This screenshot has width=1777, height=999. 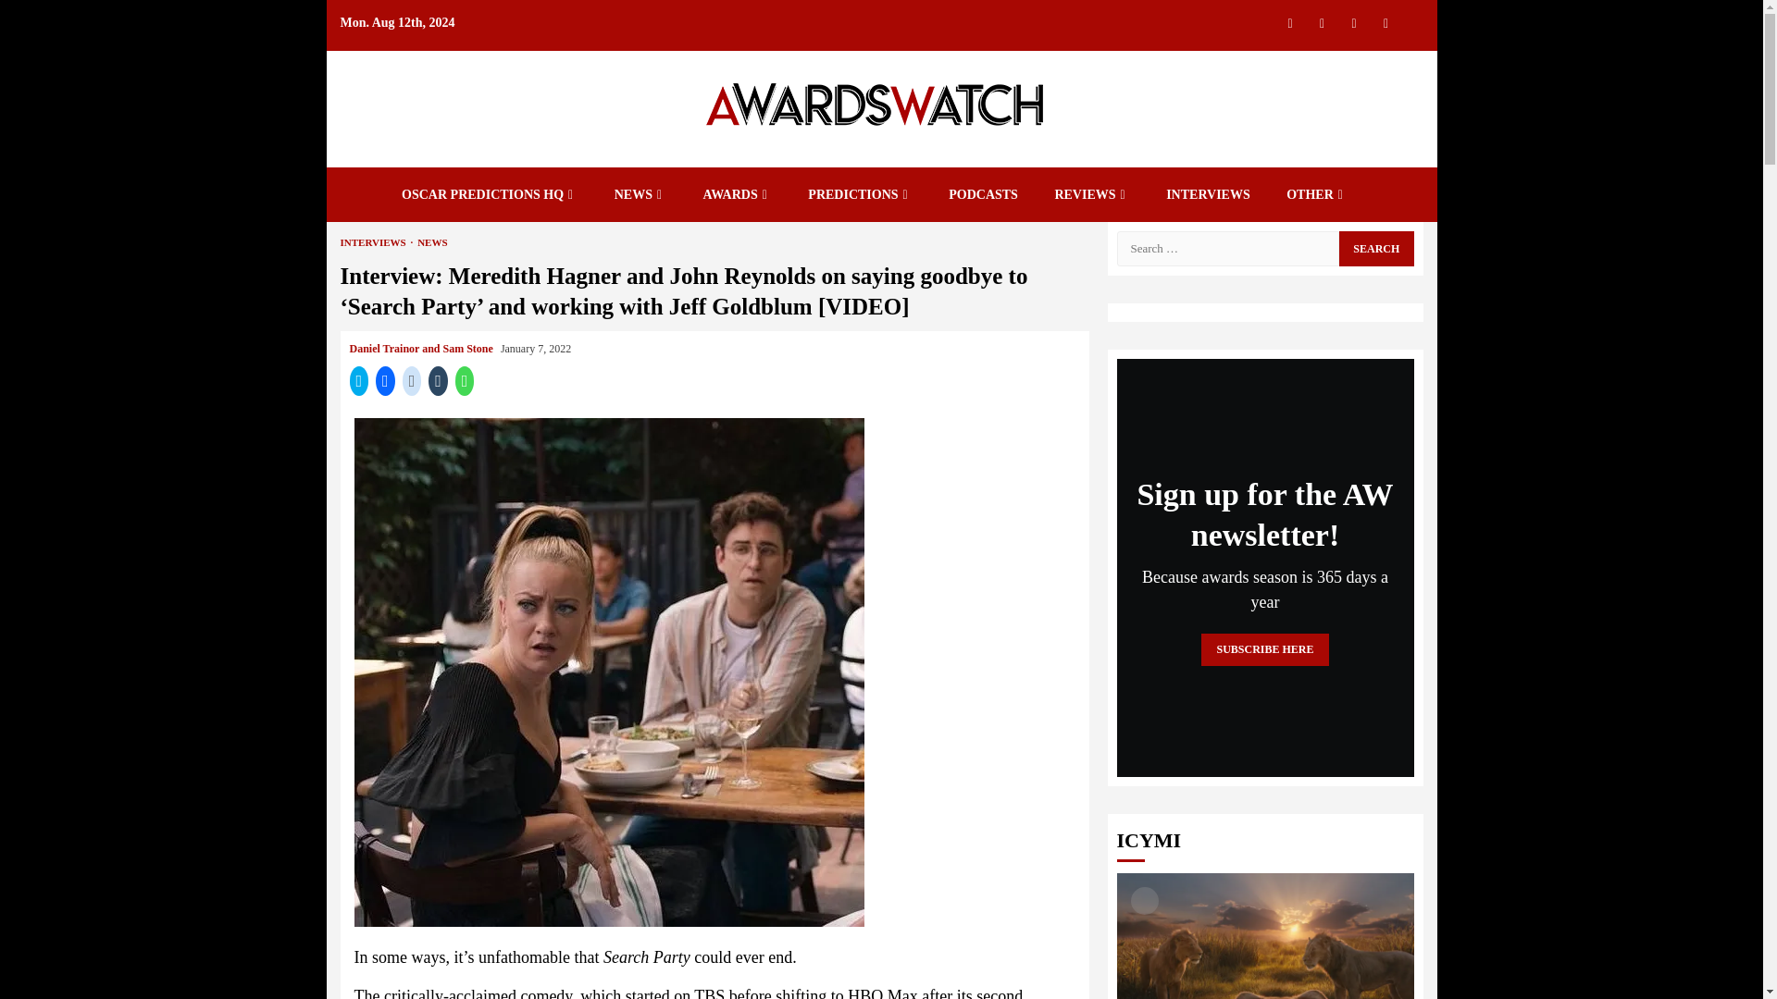 I want to click on OTHER, so click(x=1316, y=194).